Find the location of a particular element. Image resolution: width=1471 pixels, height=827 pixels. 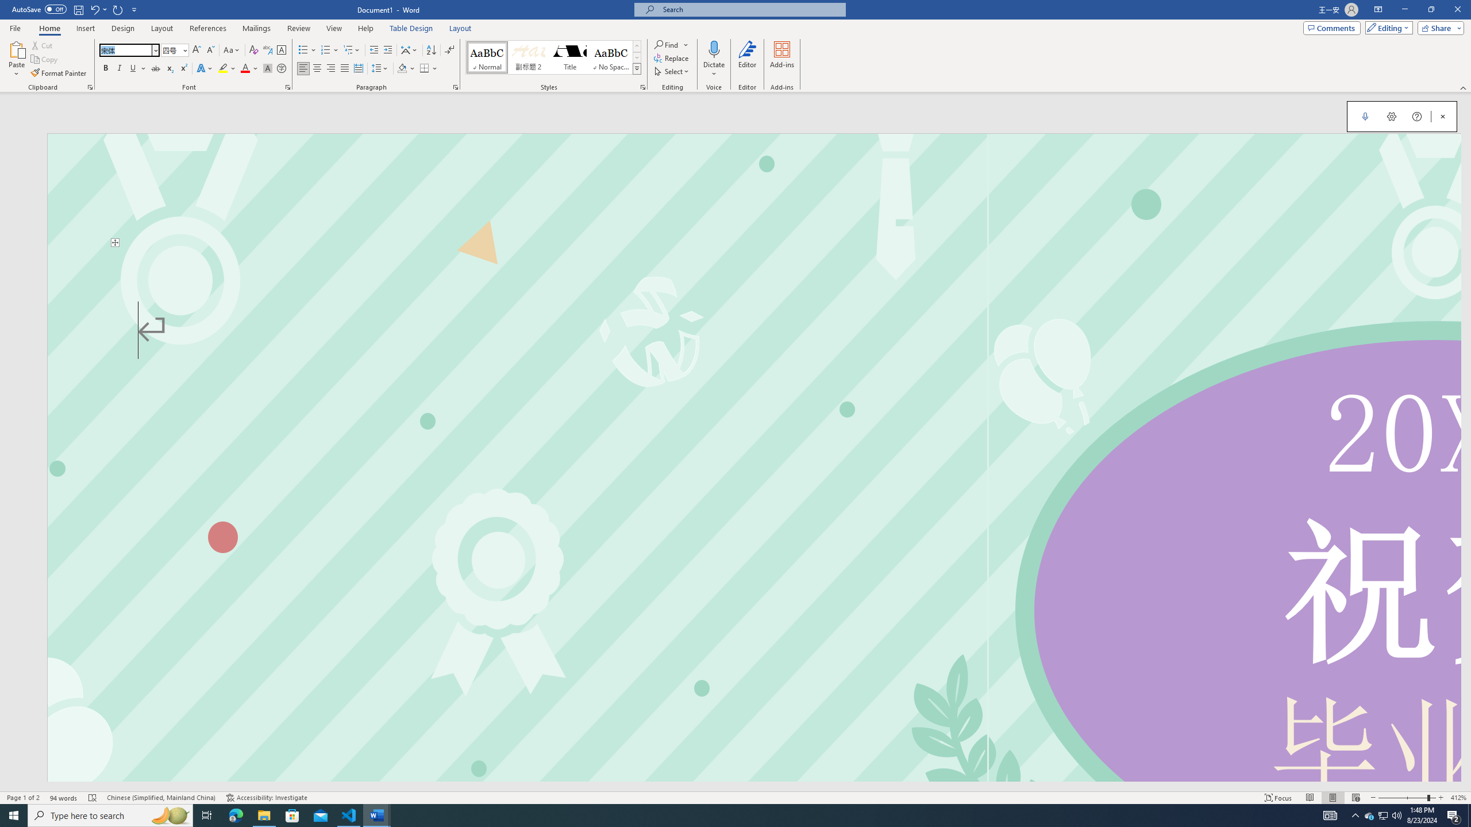

Undo Text Fill Effect is located at coordinates (98, 9).